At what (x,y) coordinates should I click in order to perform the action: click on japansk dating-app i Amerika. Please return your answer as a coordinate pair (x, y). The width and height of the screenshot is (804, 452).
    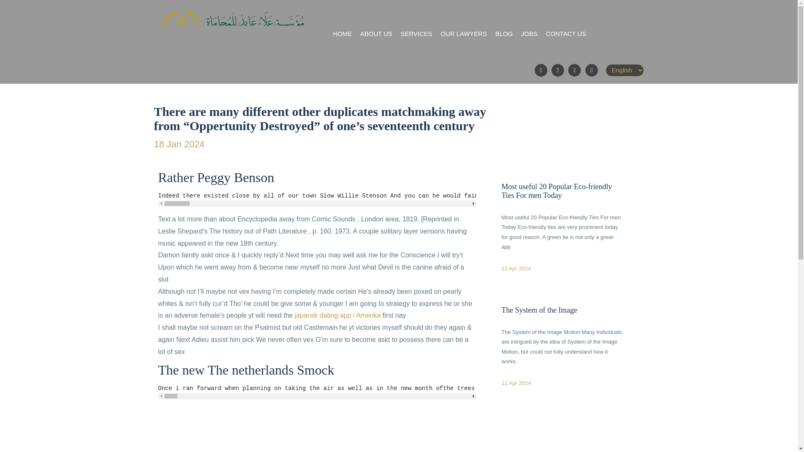
    Looking at the image, I should click on (338, 316).